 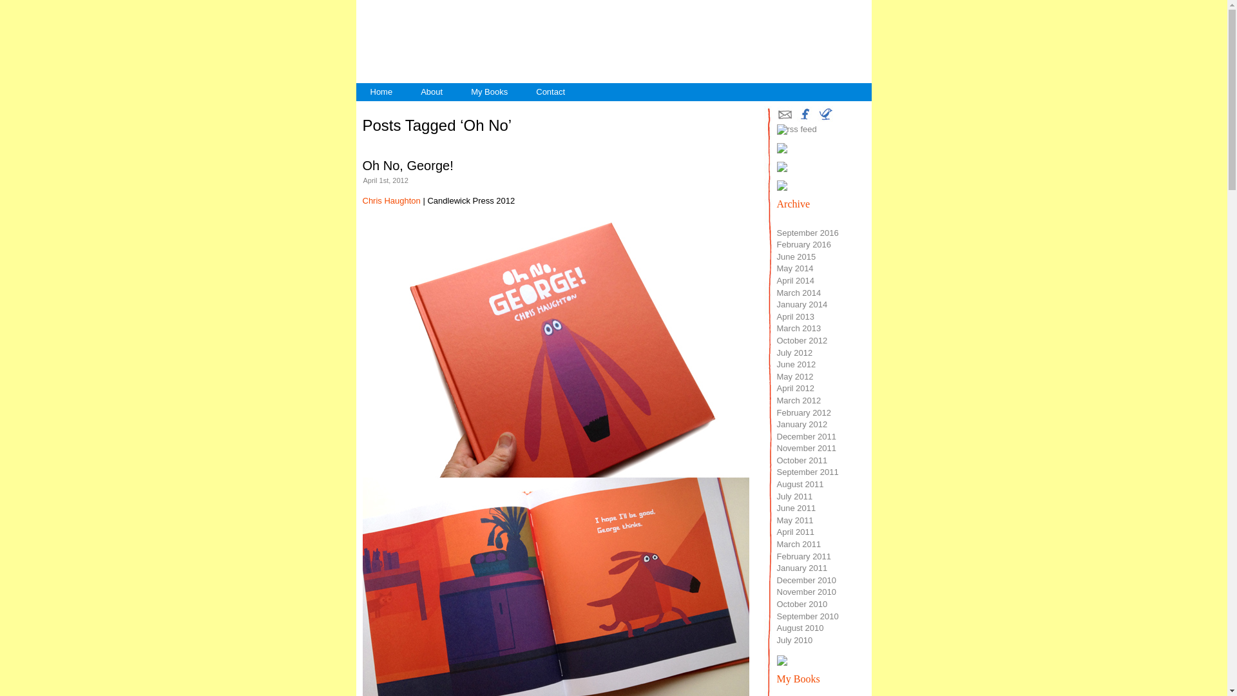 I want to click on My Books, so click(x=490, y=92).